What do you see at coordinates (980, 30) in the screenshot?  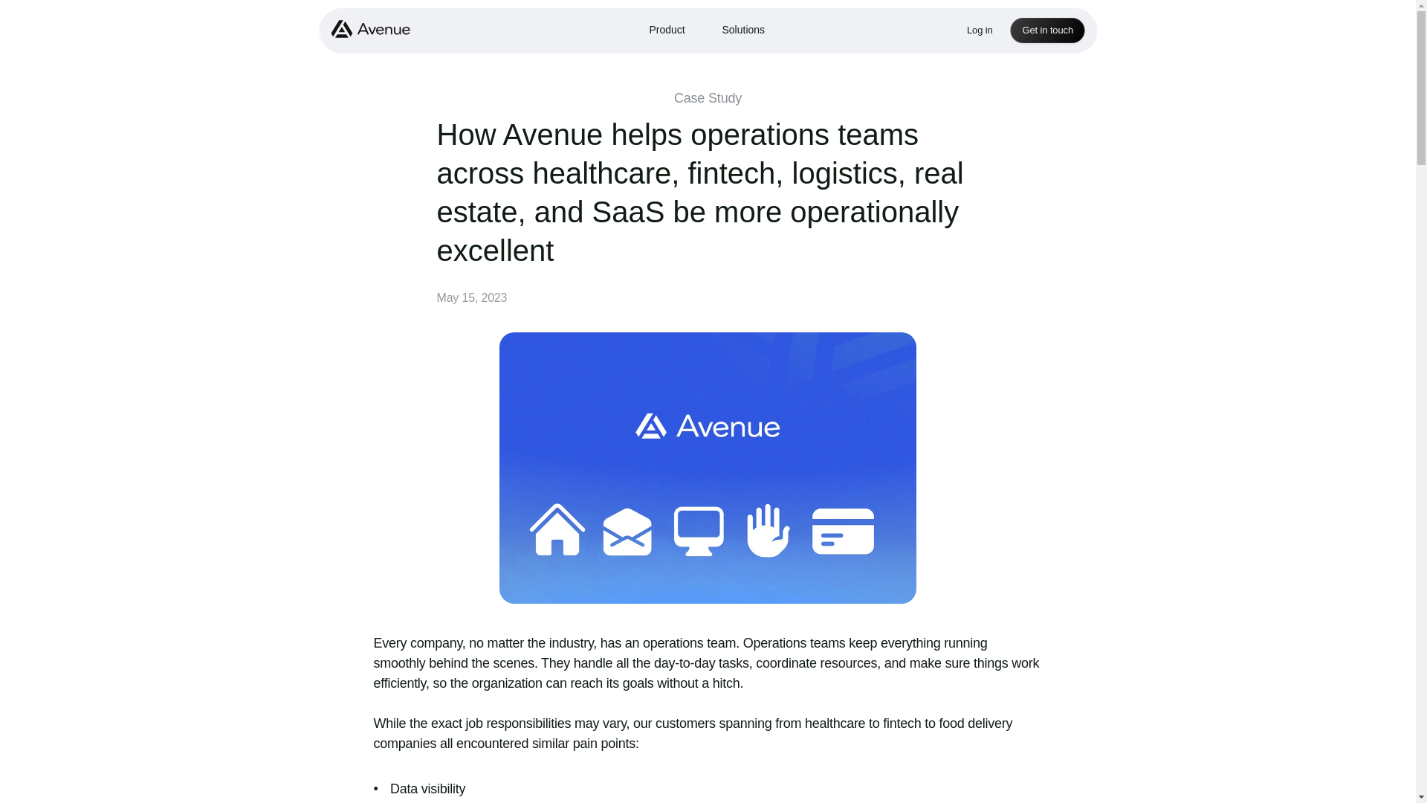 I see `Log in` at bounding box center [980, 30].